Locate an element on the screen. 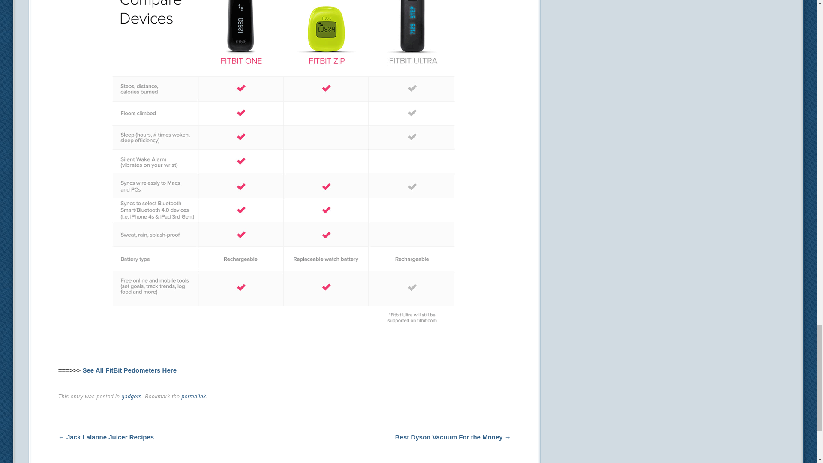 Image resolution: width=823 pixels, height=463 pixels. permalink is located at coordinates (193, 397).